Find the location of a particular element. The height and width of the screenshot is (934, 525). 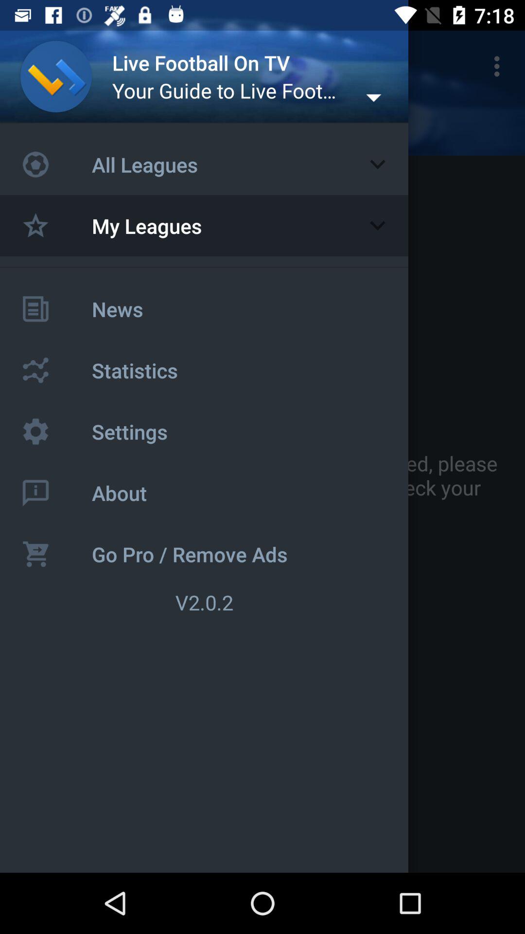

go to home page is located at coordinates (56, 77).